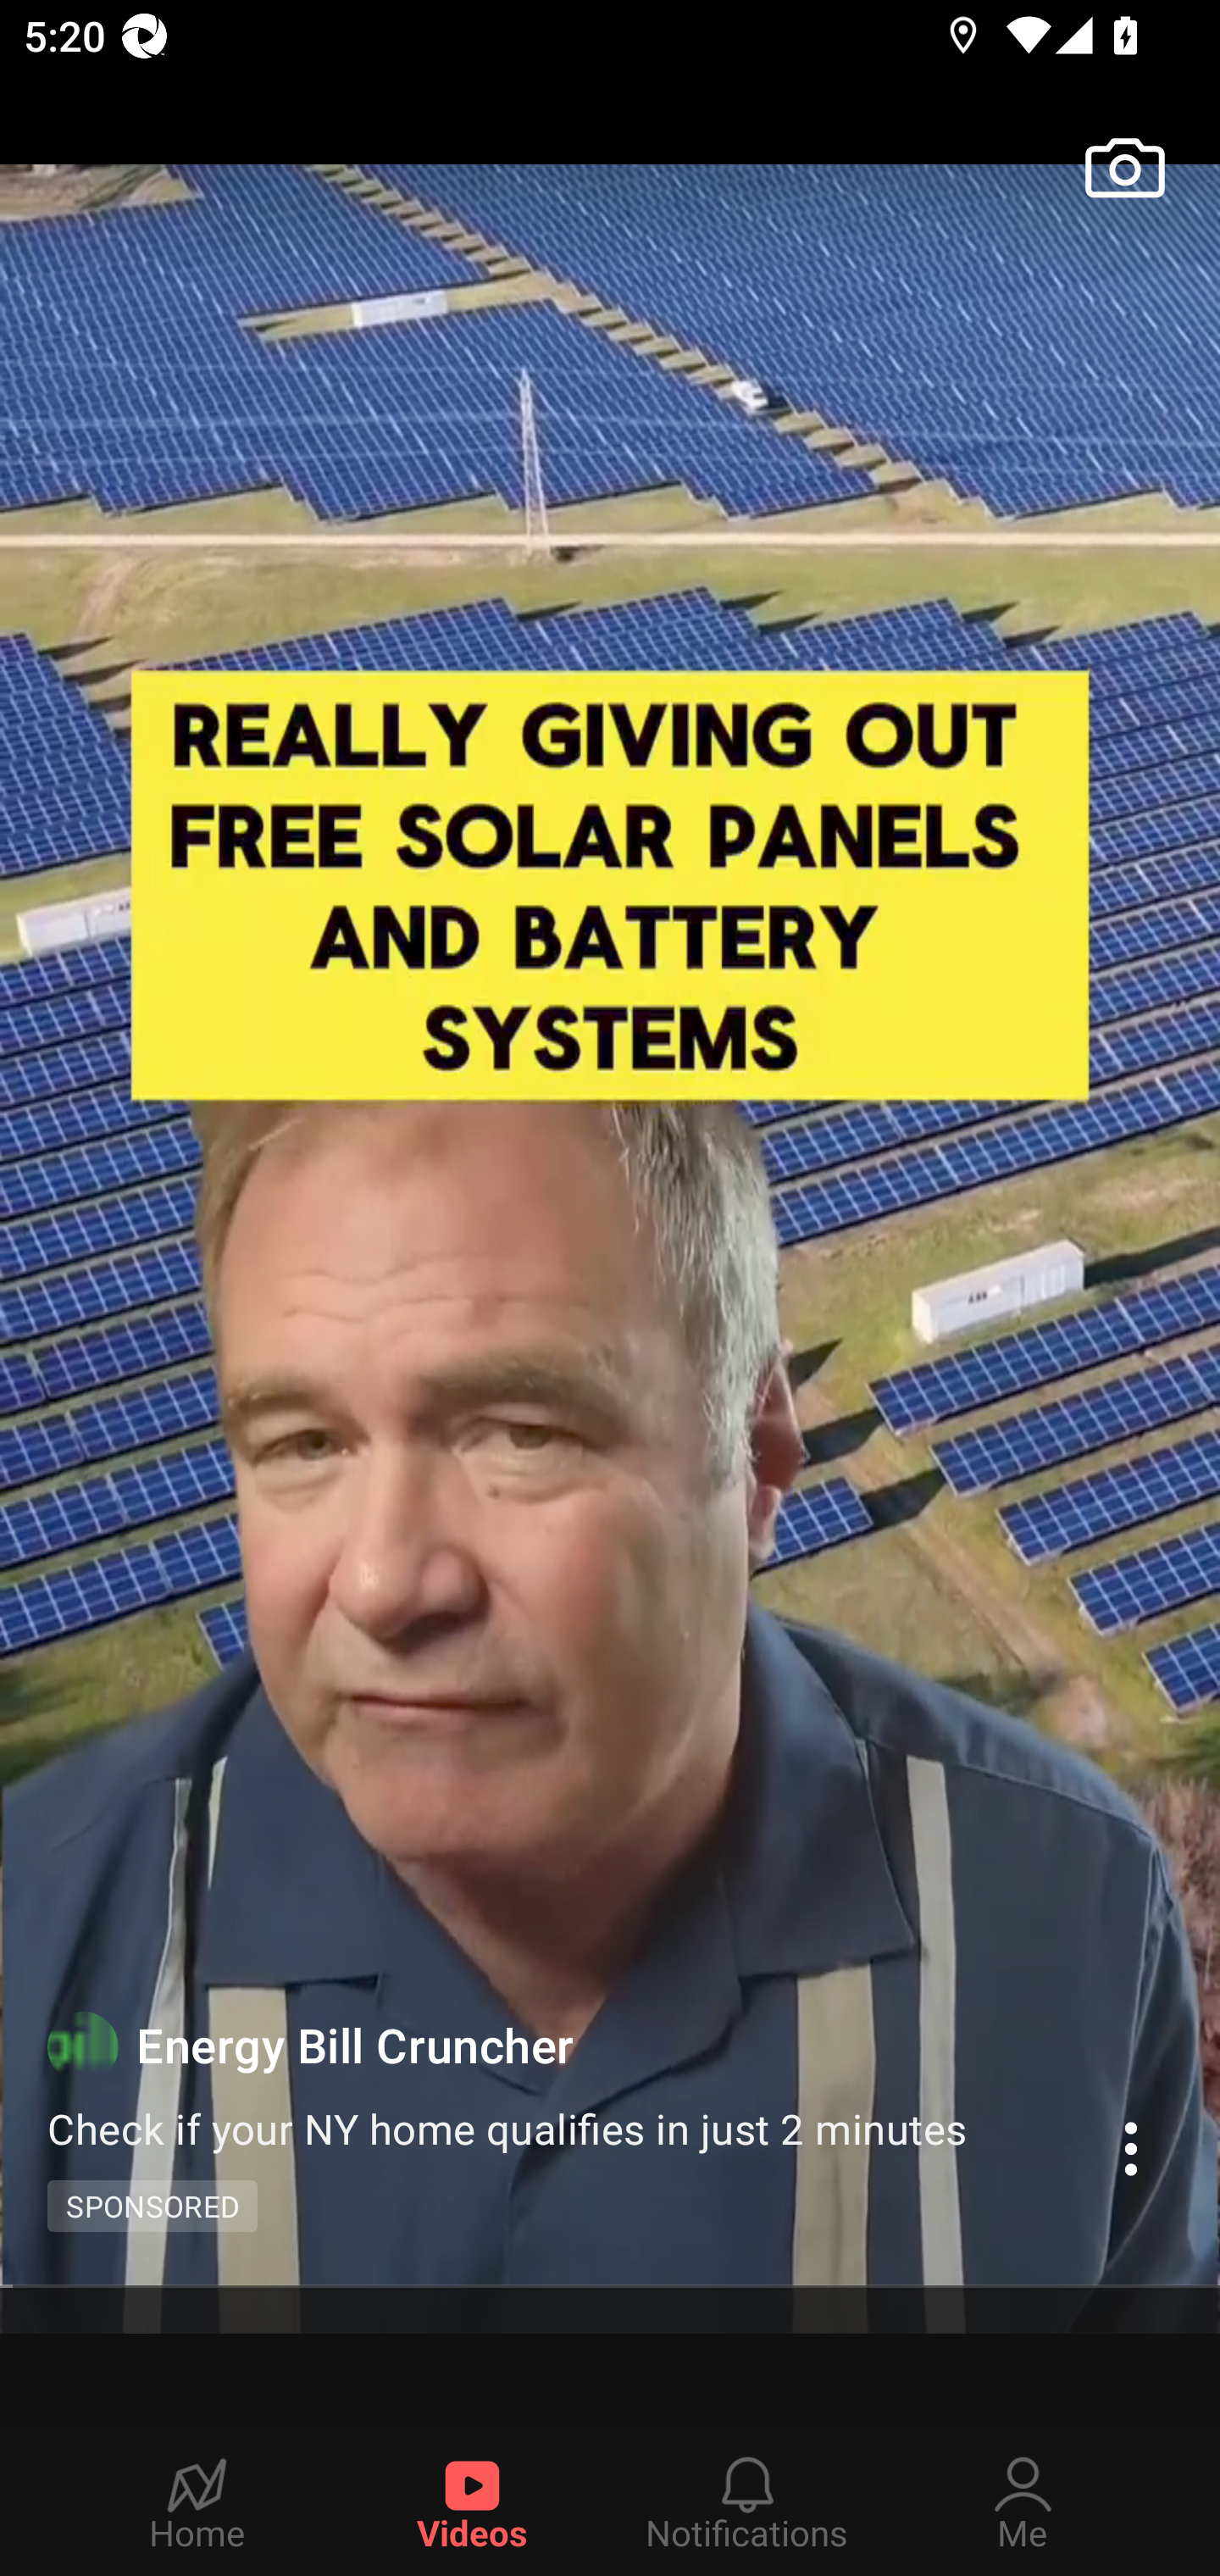 The image size is (1220, 2576). Describe the element at coordinates (197, 2501) in the screenshot. I see `Home` at that location.